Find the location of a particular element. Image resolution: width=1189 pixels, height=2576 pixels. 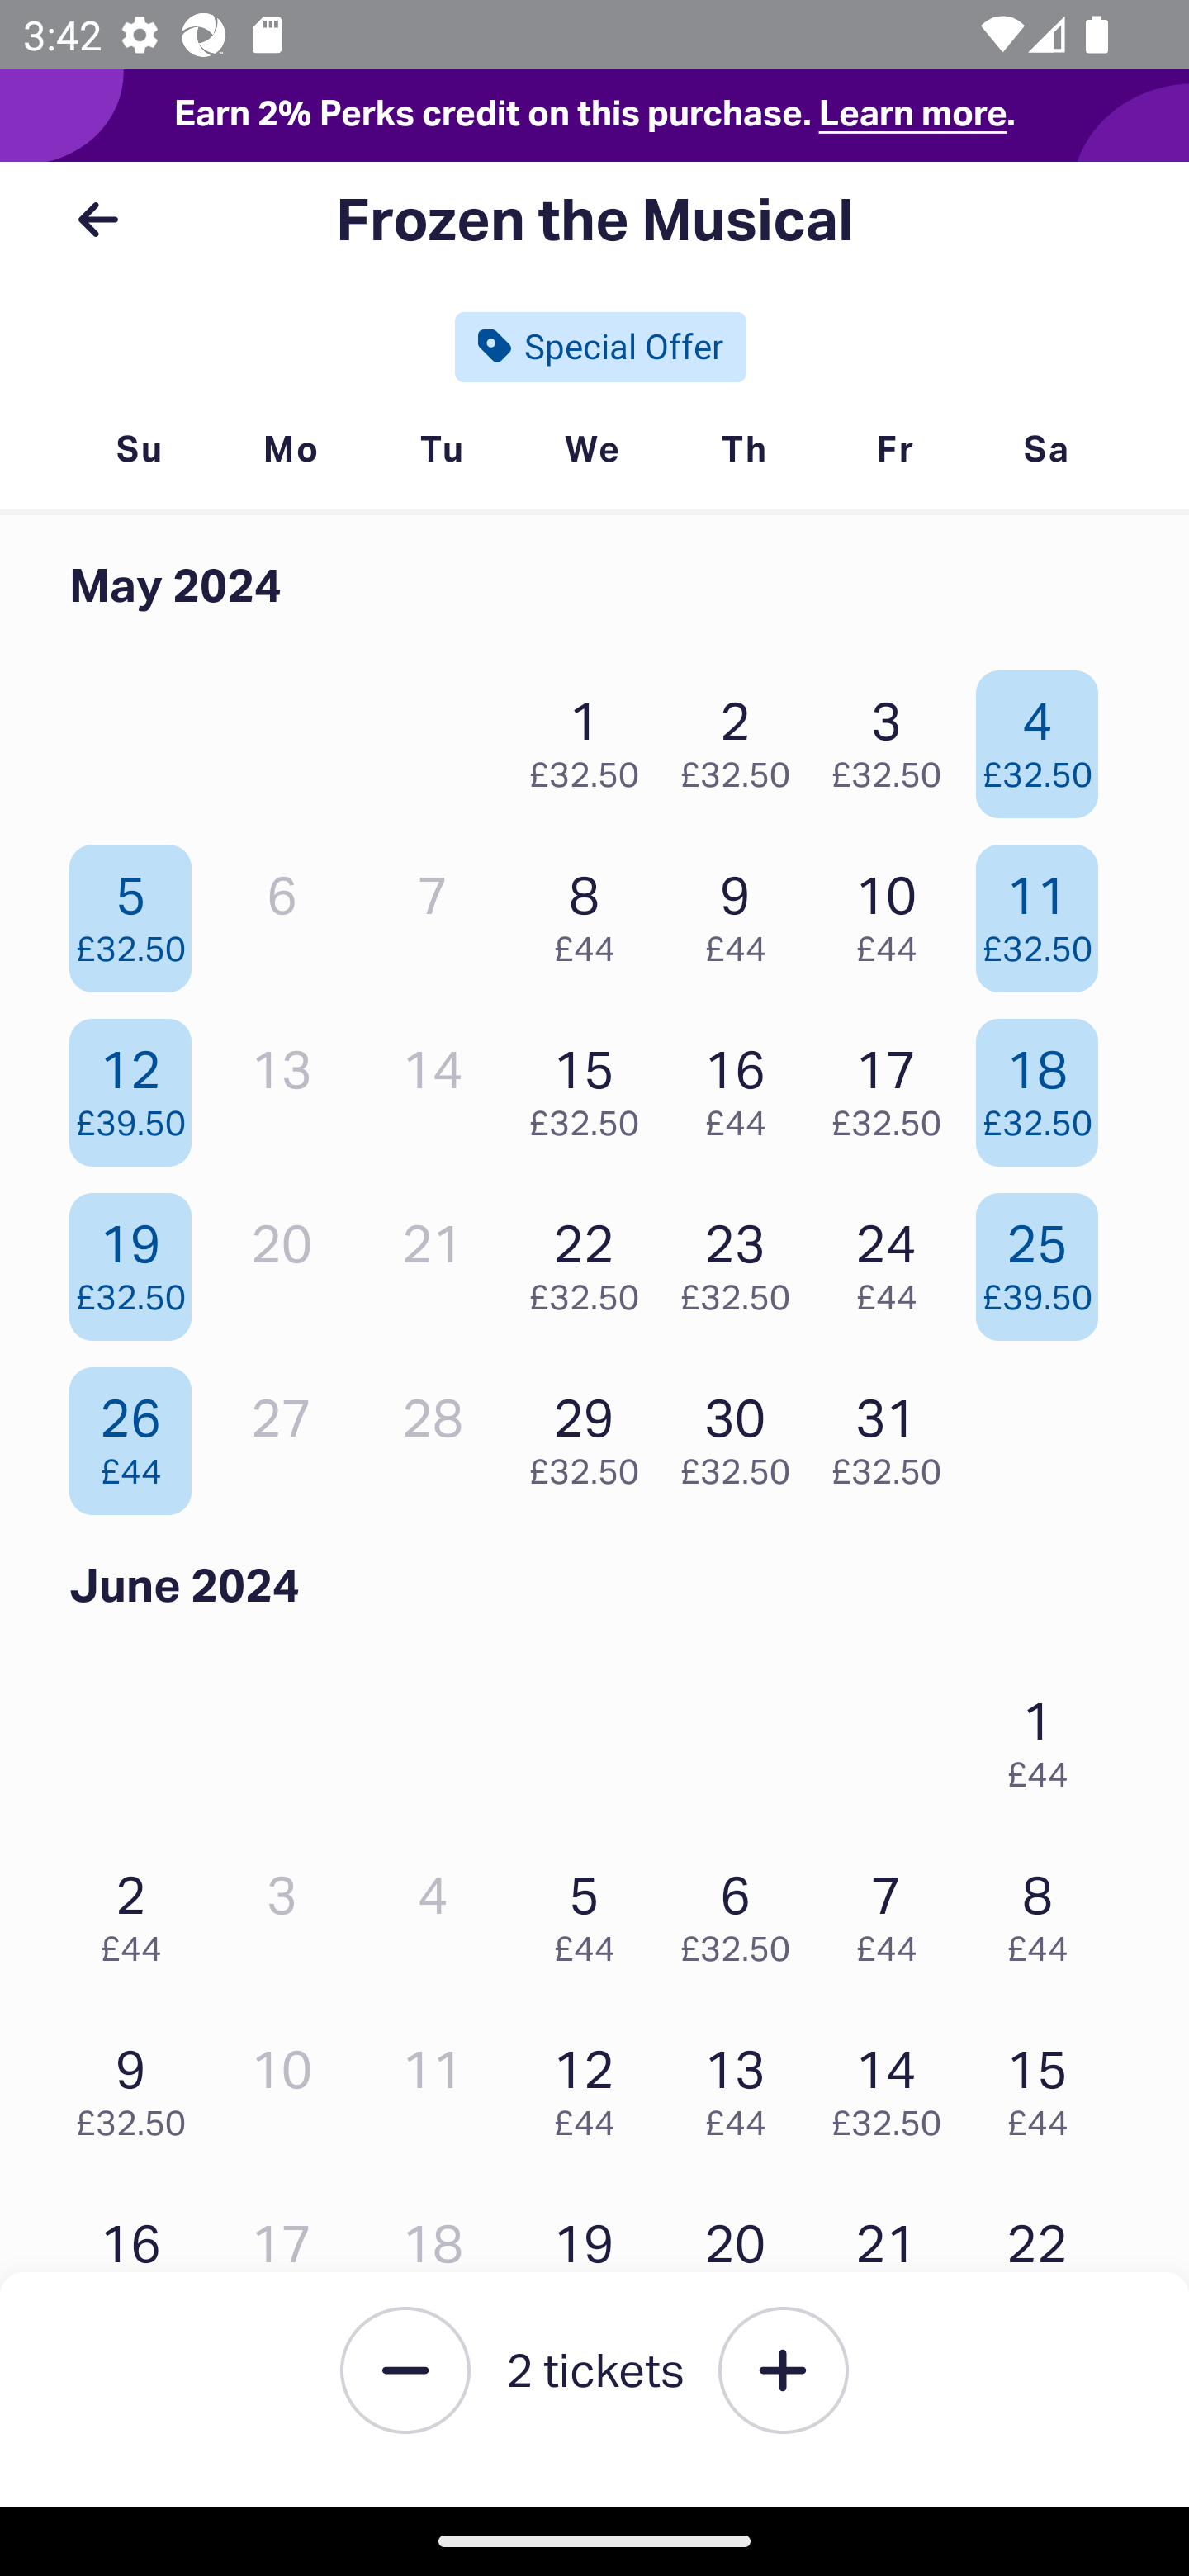

21 £32.50 is located at coordinates (894, 2261).